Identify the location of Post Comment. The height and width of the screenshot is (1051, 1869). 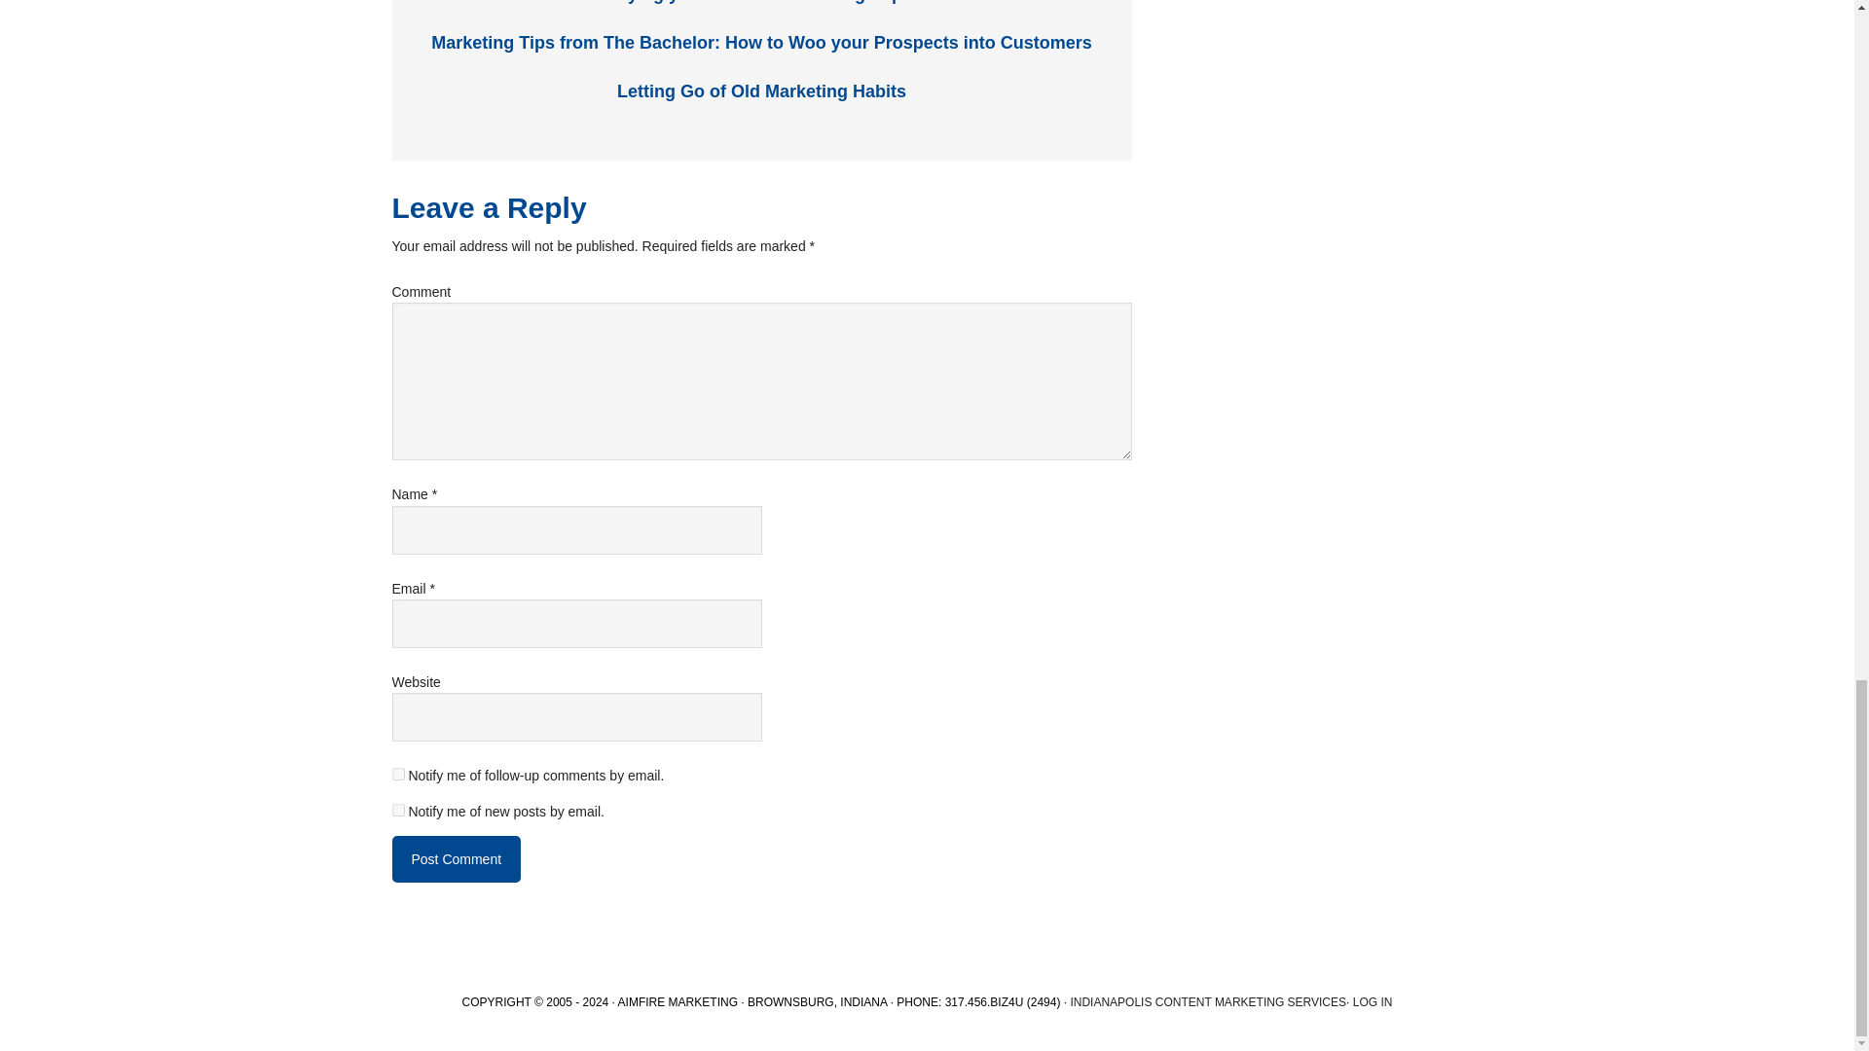
(456, 858).